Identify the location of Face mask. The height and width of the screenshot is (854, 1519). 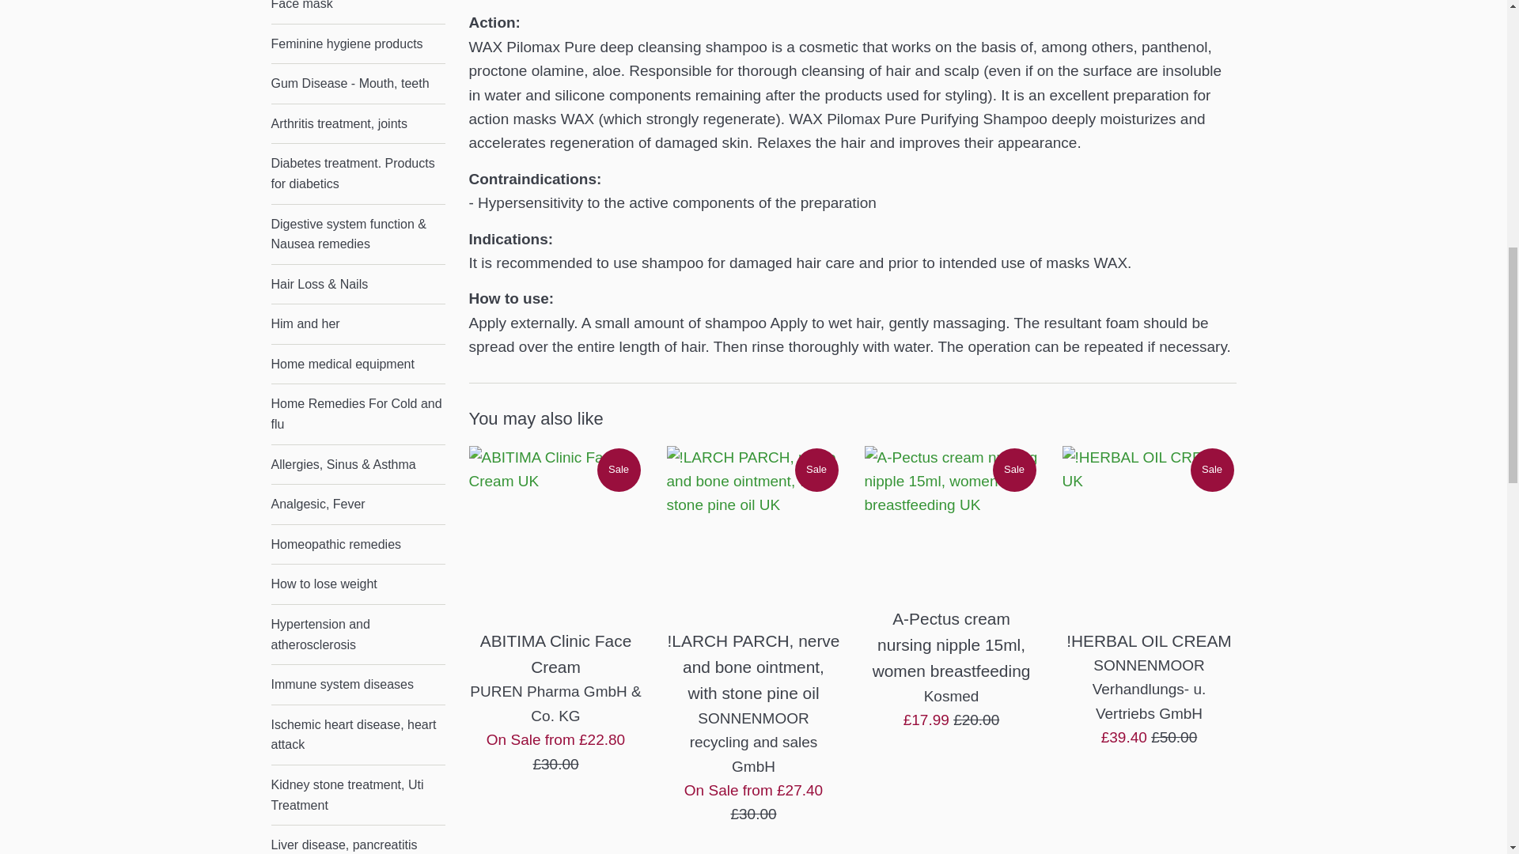
(358, 12).